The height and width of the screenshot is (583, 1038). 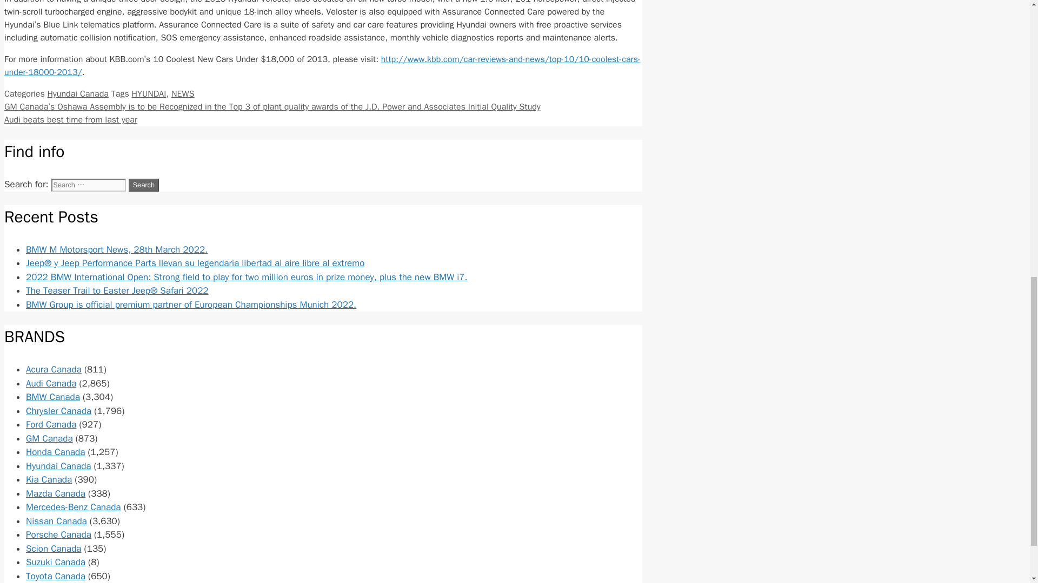 I want to click on Mercedes-Benz Canada, so click(x=74, y=507).